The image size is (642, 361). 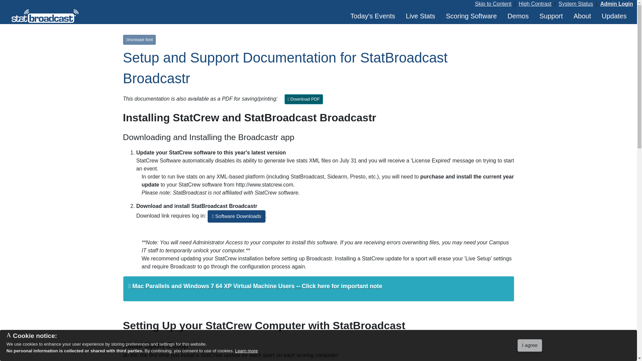 I want to click on Updates, so click(x=614, y=16).